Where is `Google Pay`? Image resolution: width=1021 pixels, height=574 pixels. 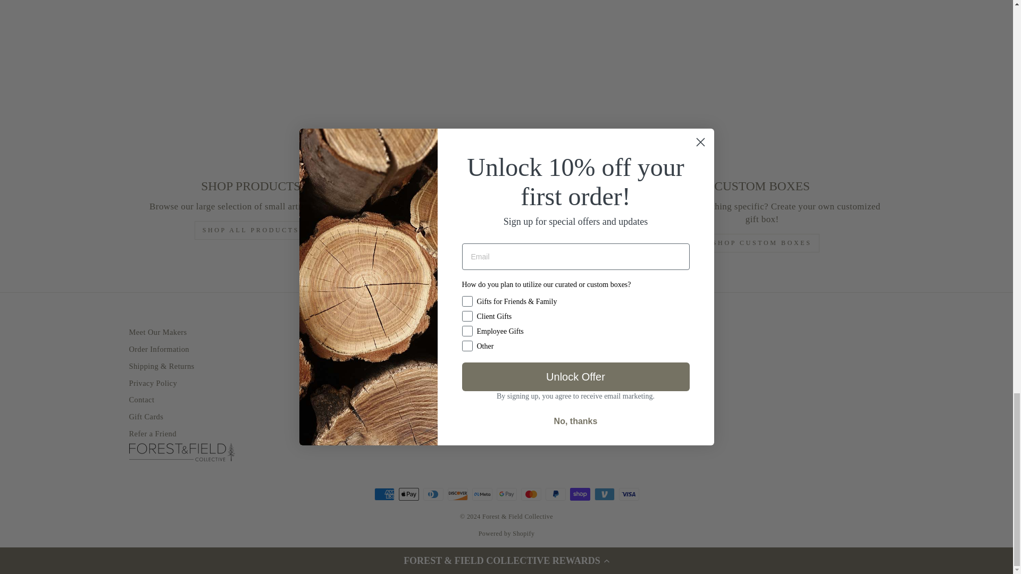
Google Pay is located at coordinates (506, 494).